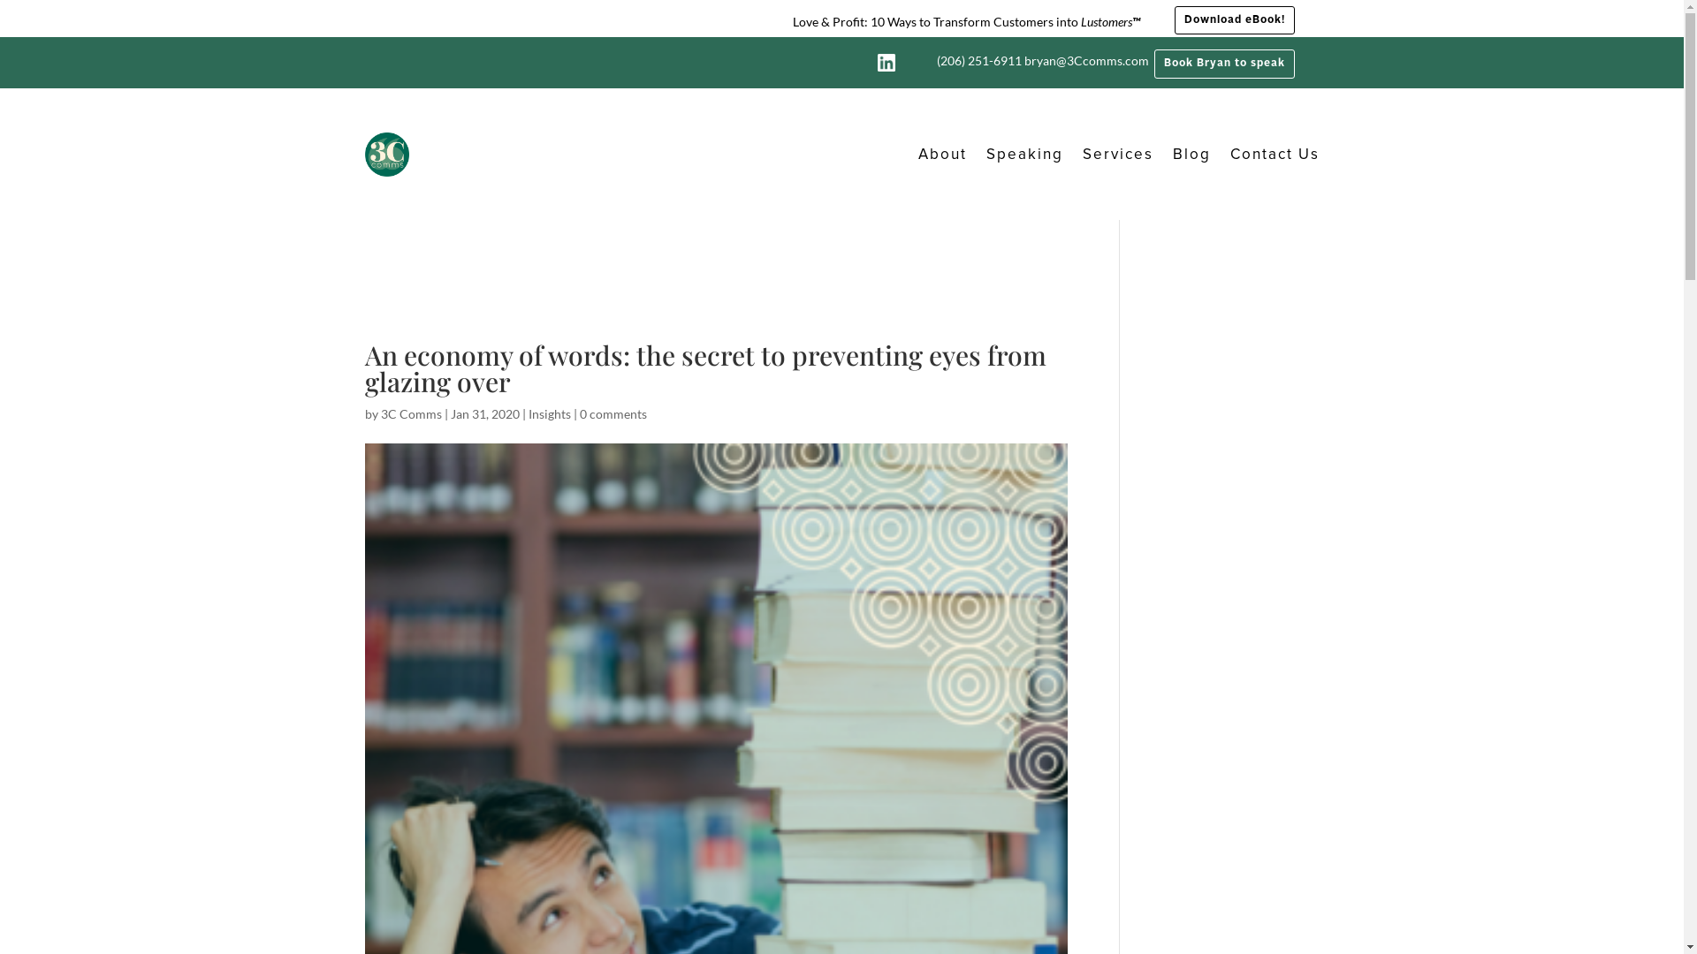  What do you see at coordinates (1275, 155) in the screenshot?
I see `Contact Us` at bounding box center [1275, 155].